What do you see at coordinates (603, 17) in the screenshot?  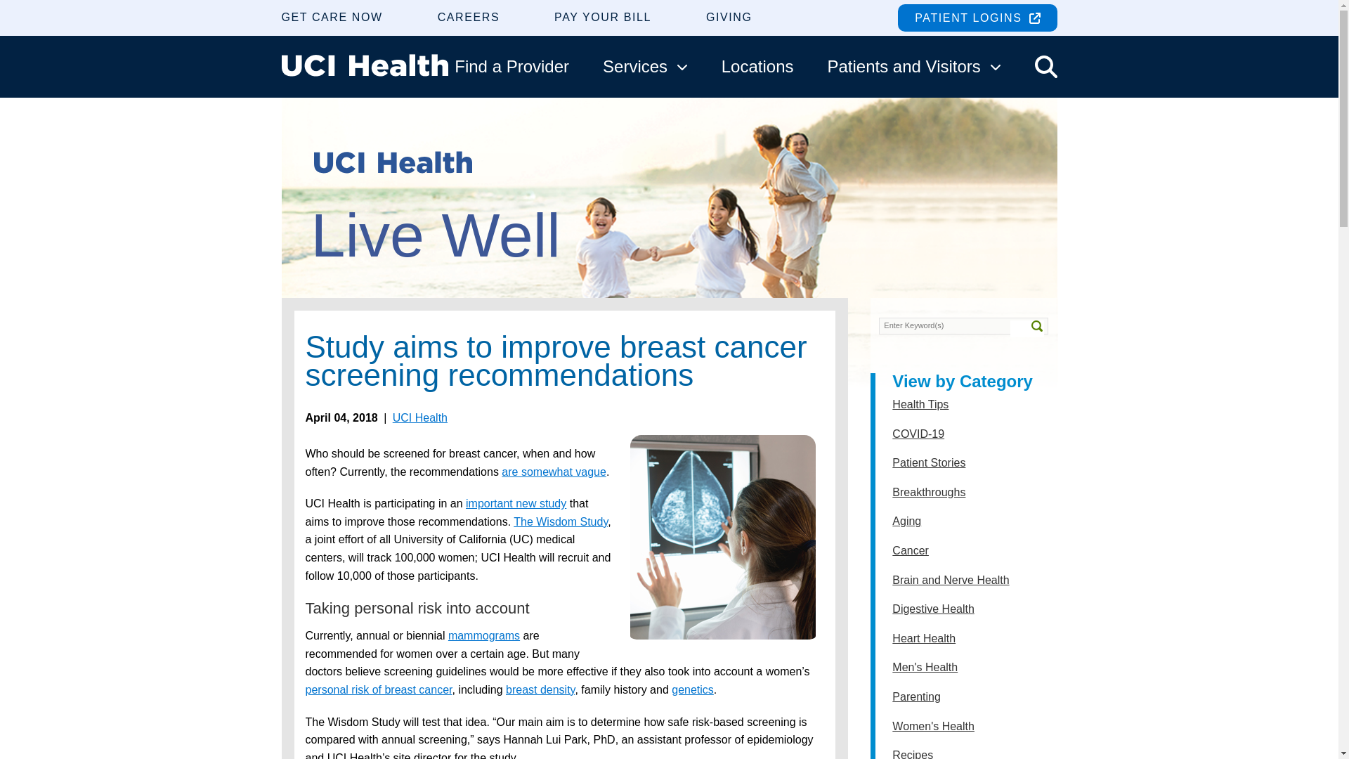 I see `PAY YOUR BILL` at bounding box center [603, 17].